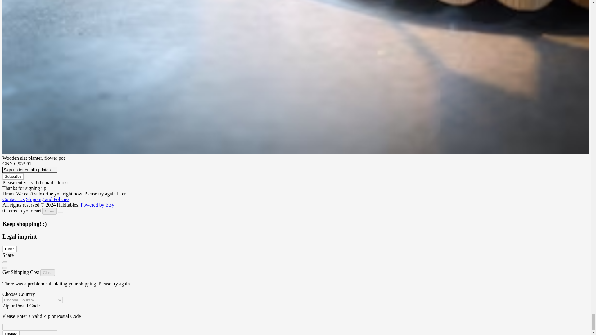 The width and height of the screenshot is (596, 335). What do you see at coordinates (49, 211) in the screenshot?
I see `Close` at bounding box center [49, 211].